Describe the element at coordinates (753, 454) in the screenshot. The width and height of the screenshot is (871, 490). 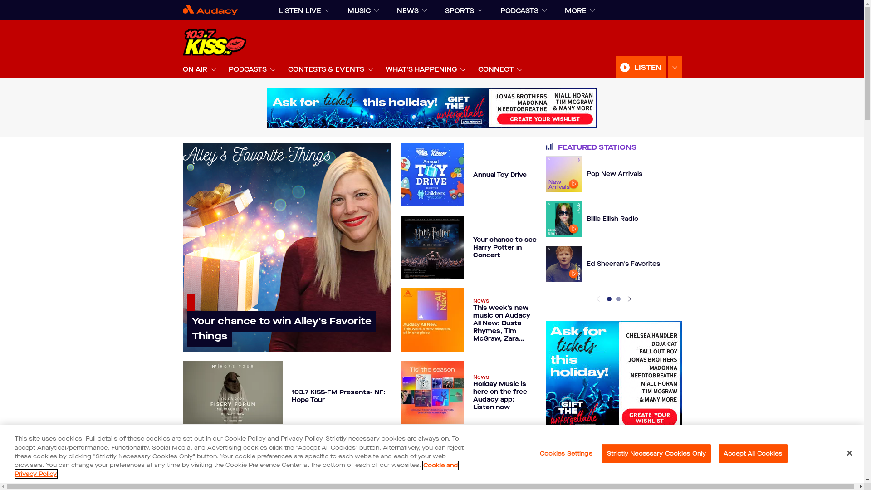
I see `Accept All Cookies` at that location.